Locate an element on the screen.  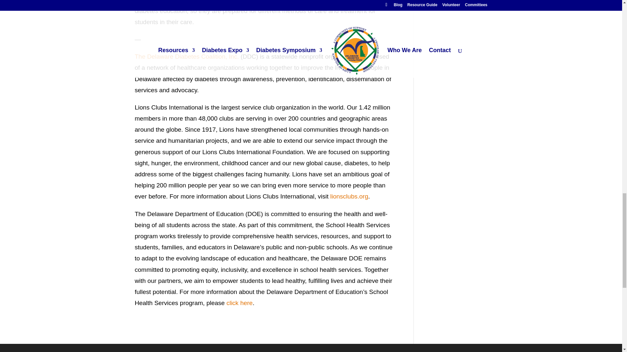
The Delaware Diabetes Coalition, Inc. is located at coordinates (187, 56).